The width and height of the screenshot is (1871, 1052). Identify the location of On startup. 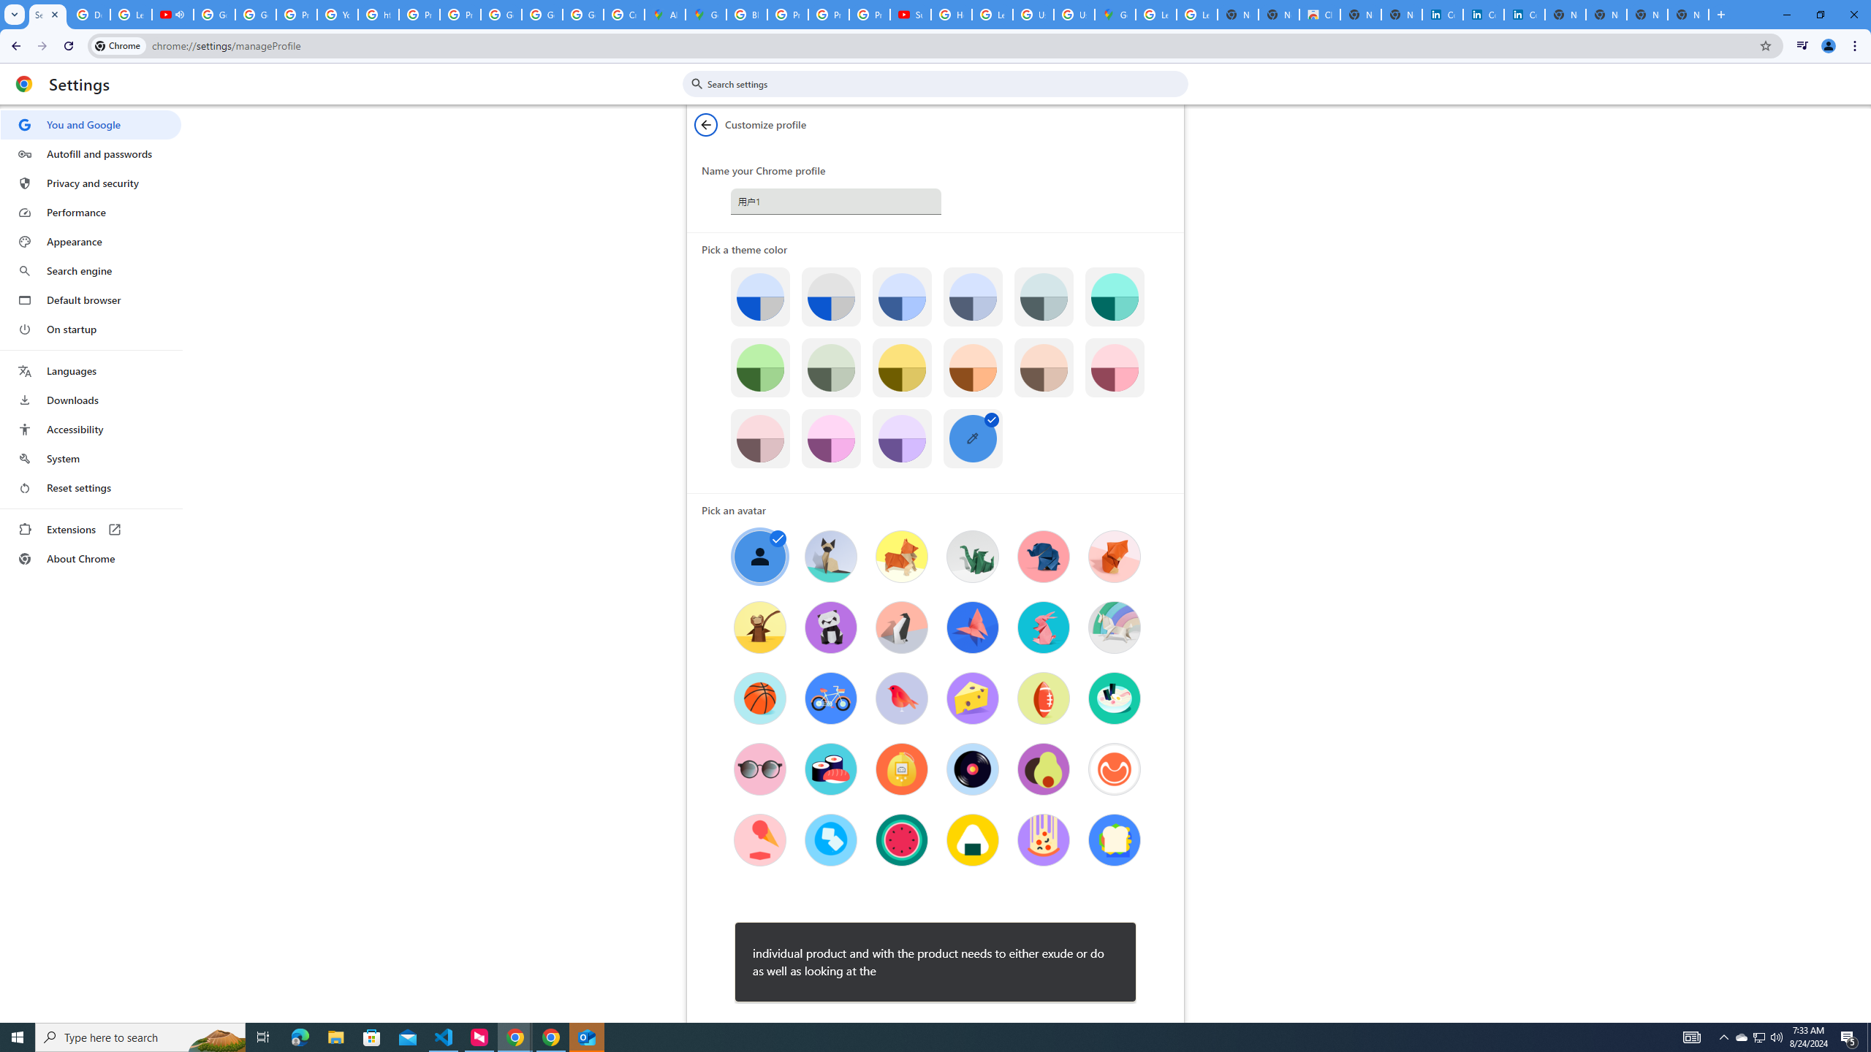
(91, 329).